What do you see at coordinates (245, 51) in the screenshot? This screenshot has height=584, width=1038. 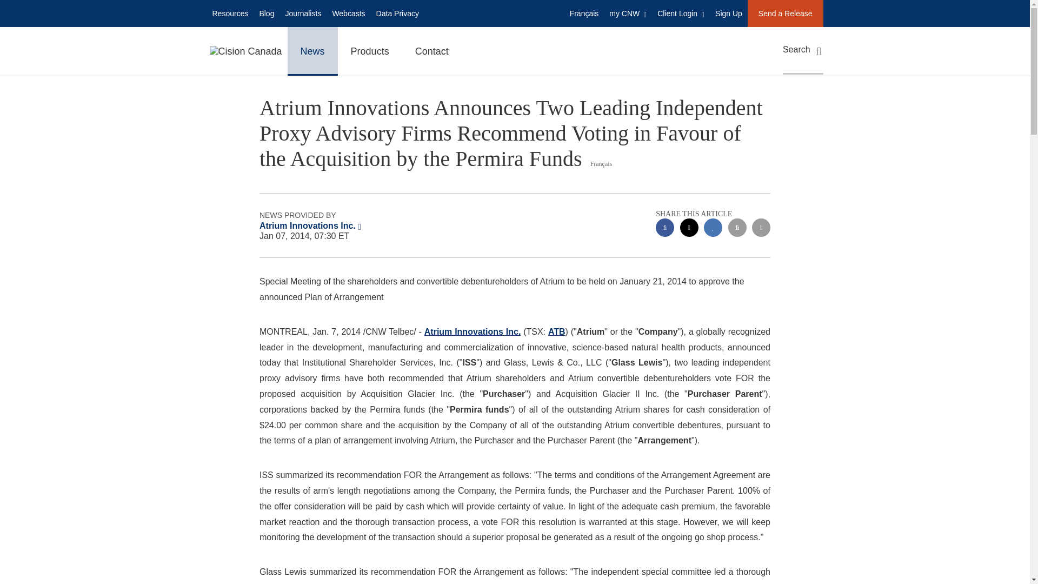 I see `Cision Canada` at bounding box center [245, 51].